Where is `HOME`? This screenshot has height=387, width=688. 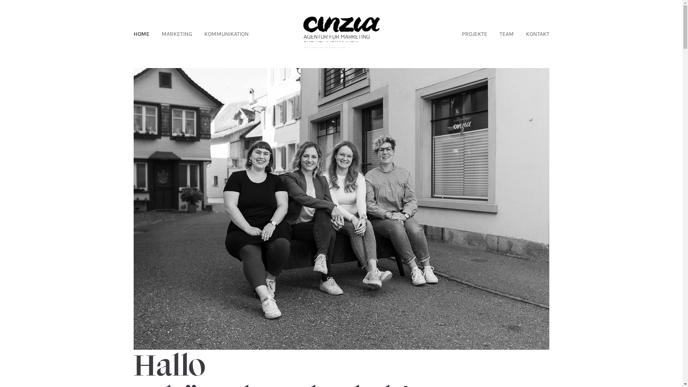 HOME is located at coordinates (141, 34).